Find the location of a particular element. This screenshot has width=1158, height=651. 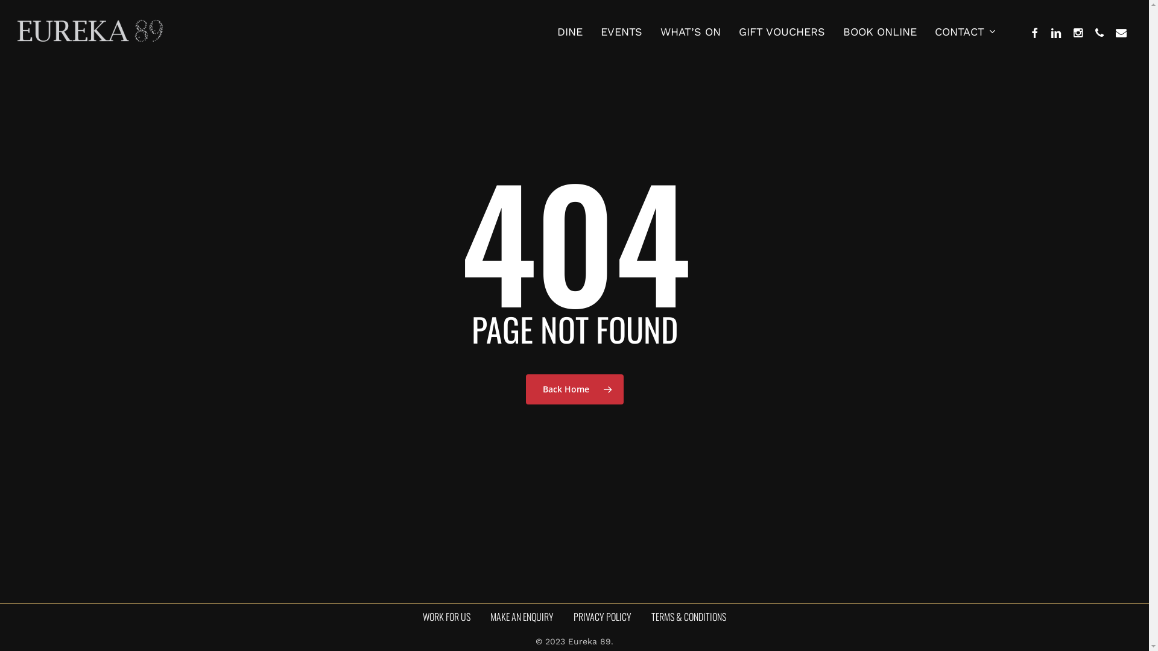

PRIVACY POLICY is located at coordinates (603, 617).